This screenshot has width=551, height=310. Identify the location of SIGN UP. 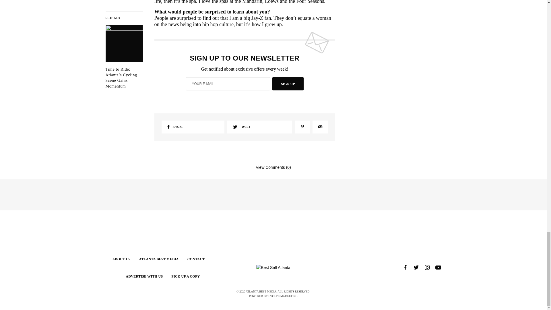
(288, 84).